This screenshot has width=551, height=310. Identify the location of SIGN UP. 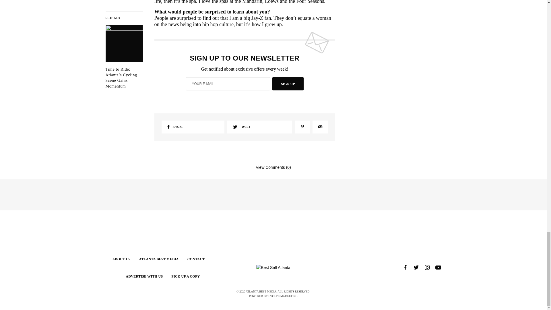
(288, 84).